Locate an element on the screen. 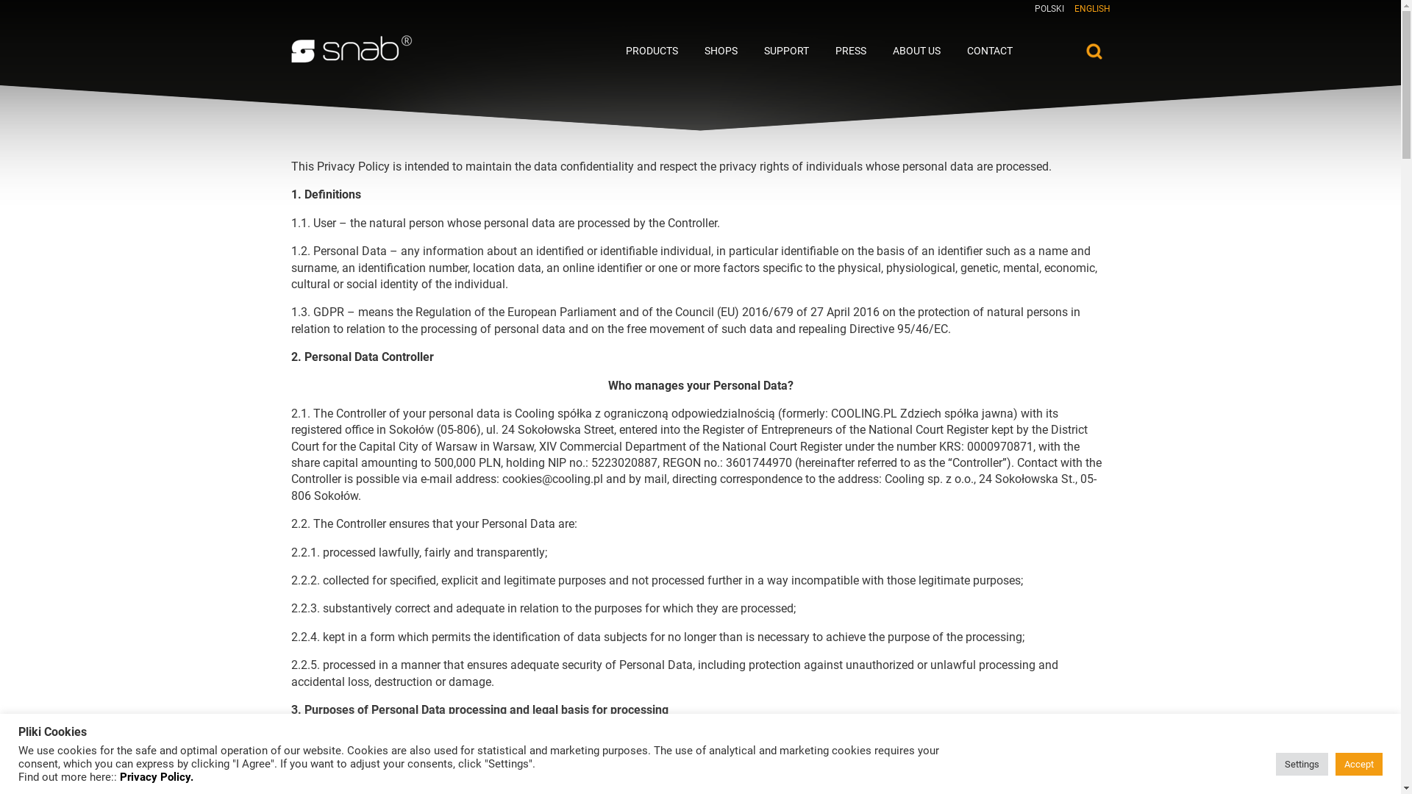 Image resolution: width=1412 pixels, height=794 pixels. POLSKI is located at coordinates (1049, 9).